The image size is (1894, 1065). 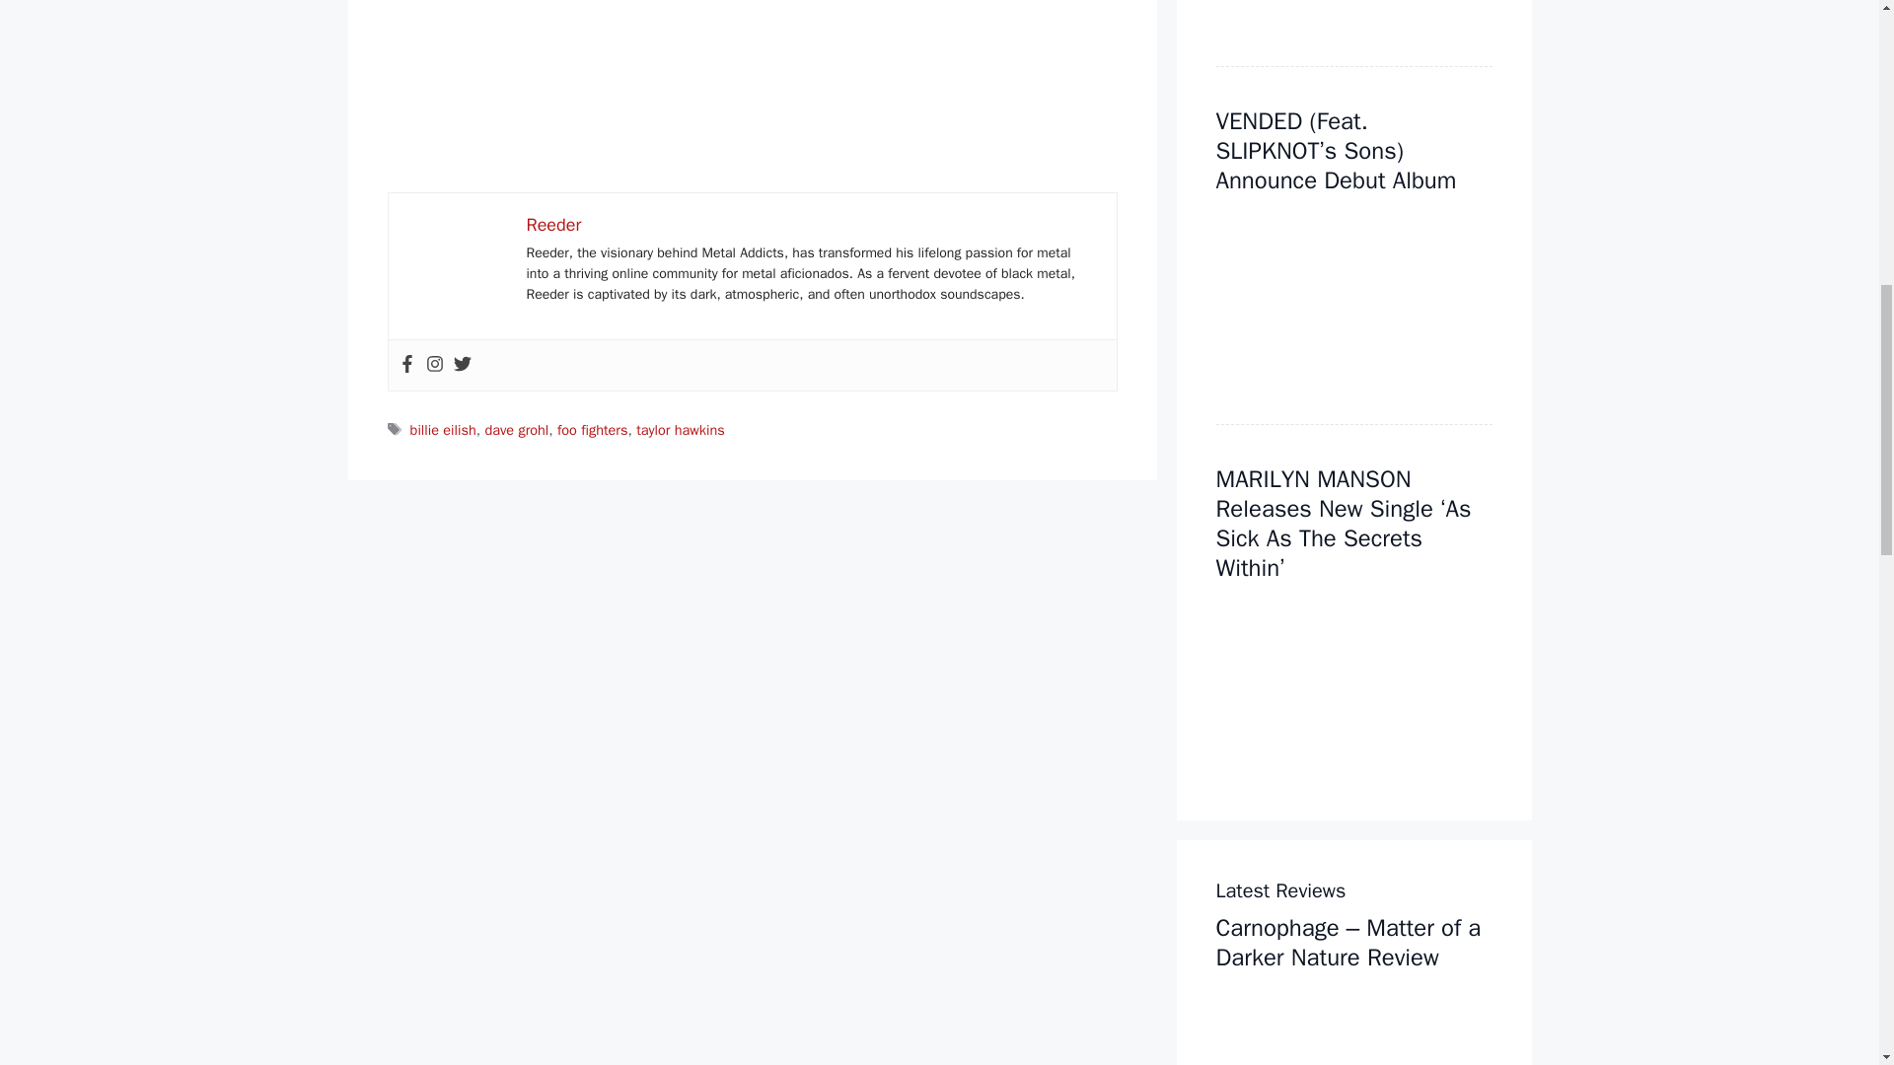 What do you see at coordinates (444, 429) in the screenshot?
I see `billie eilish` at bounding box center [444, 429].